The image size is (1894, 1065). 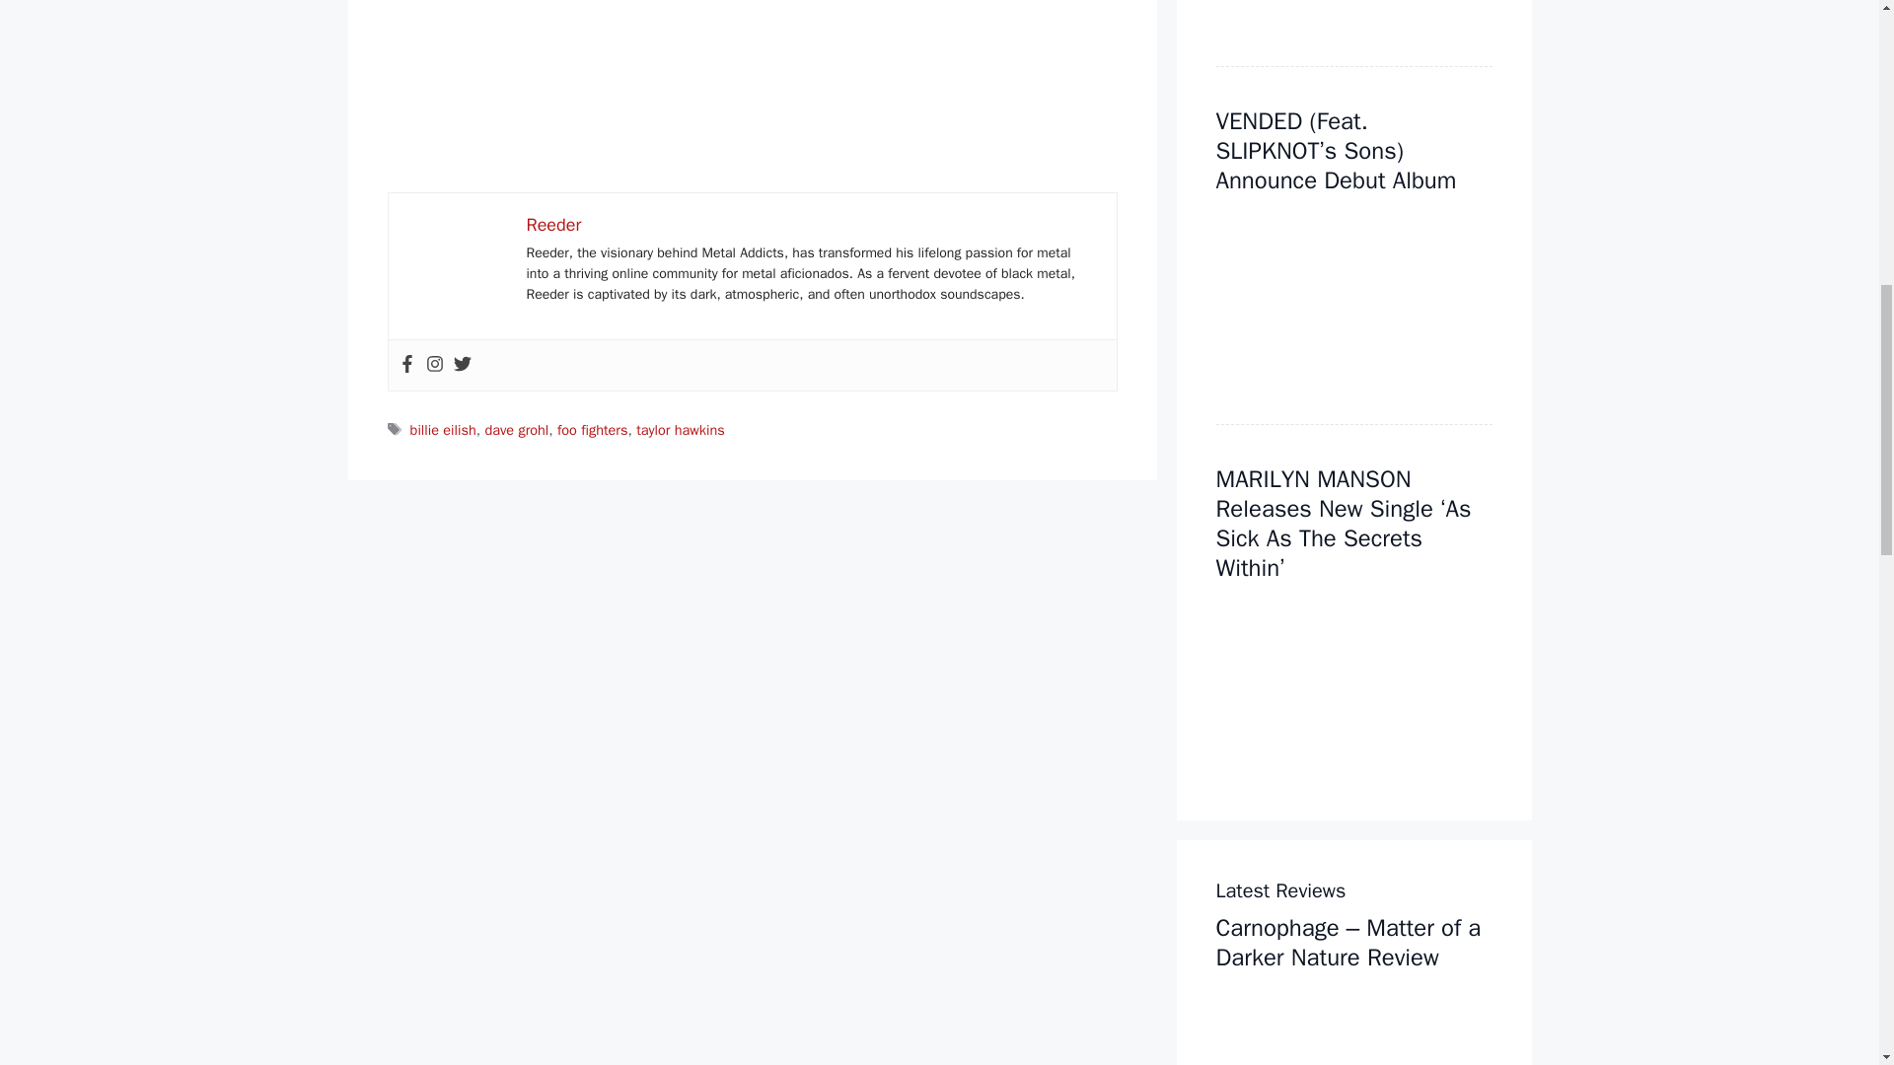 What do you see at coordinates (444, 429) in the screenshot?
I see `billie eilish` at bounding box center [444, 429].